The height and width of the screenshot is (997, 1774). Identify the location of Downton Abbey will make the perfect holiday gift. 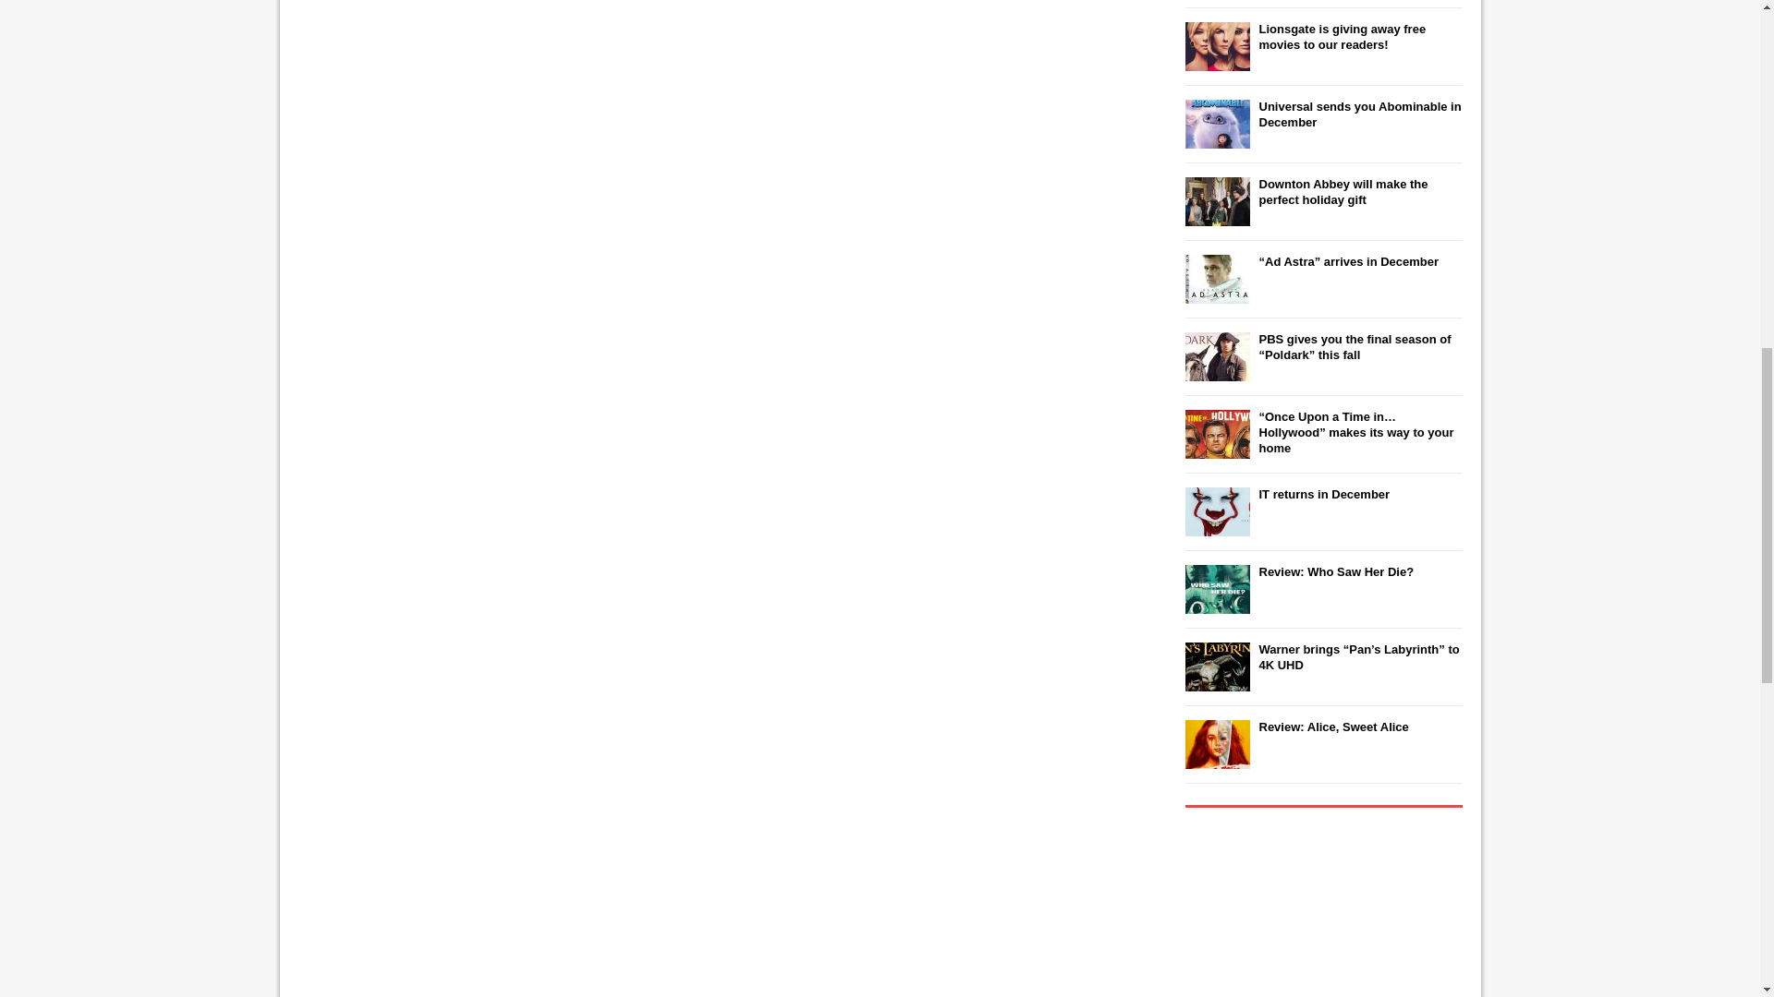
(1343, 192).